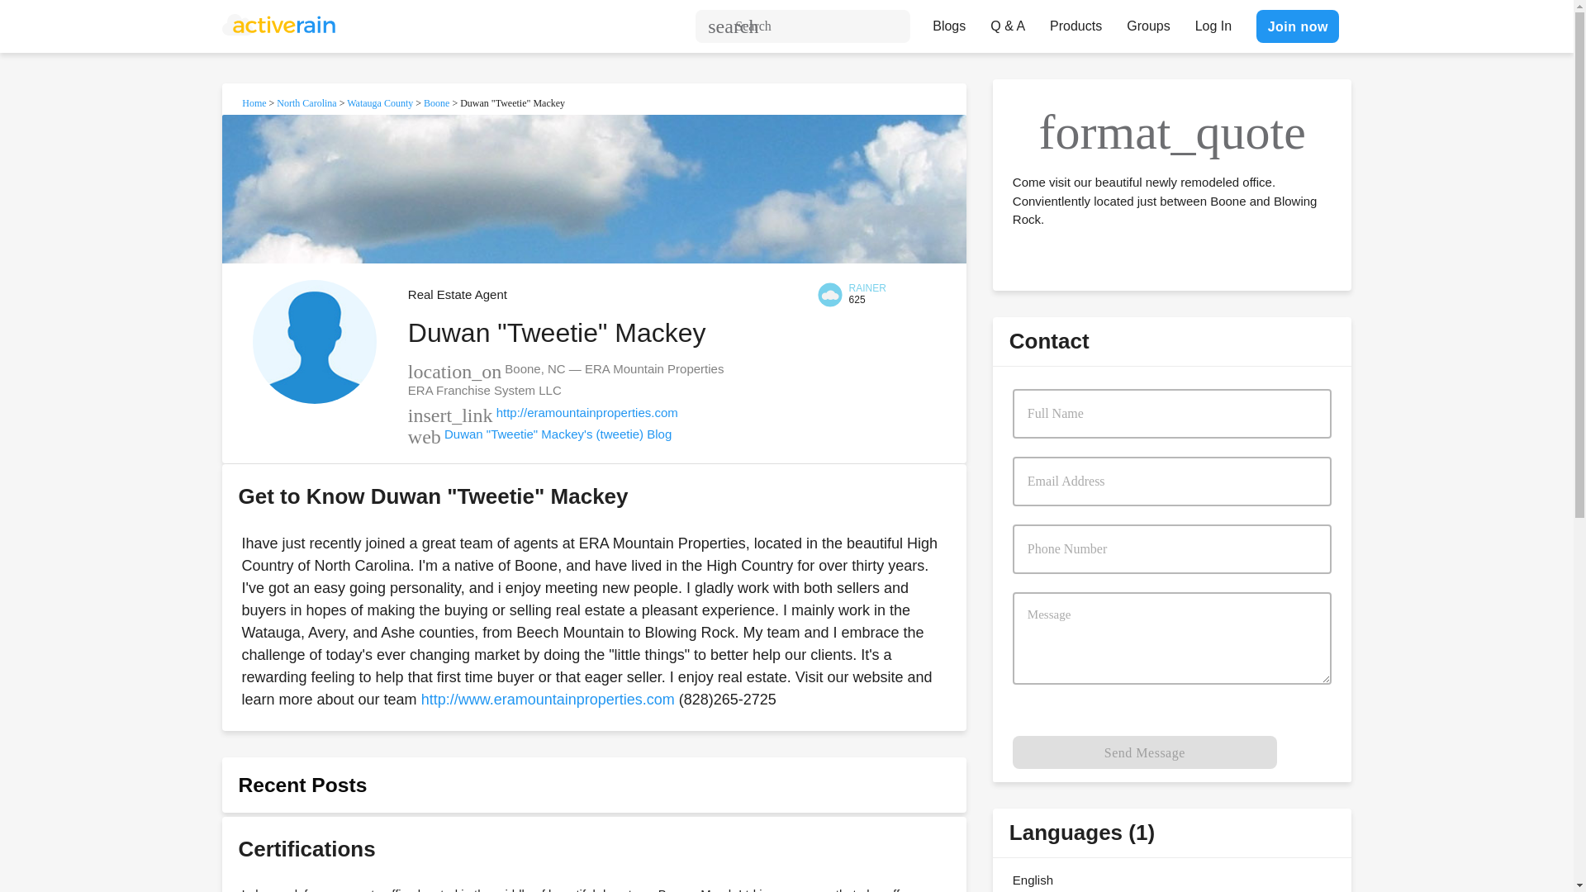 This screenshot has height=892, width=1586. I want to click on Groups, so click(1148, 21).